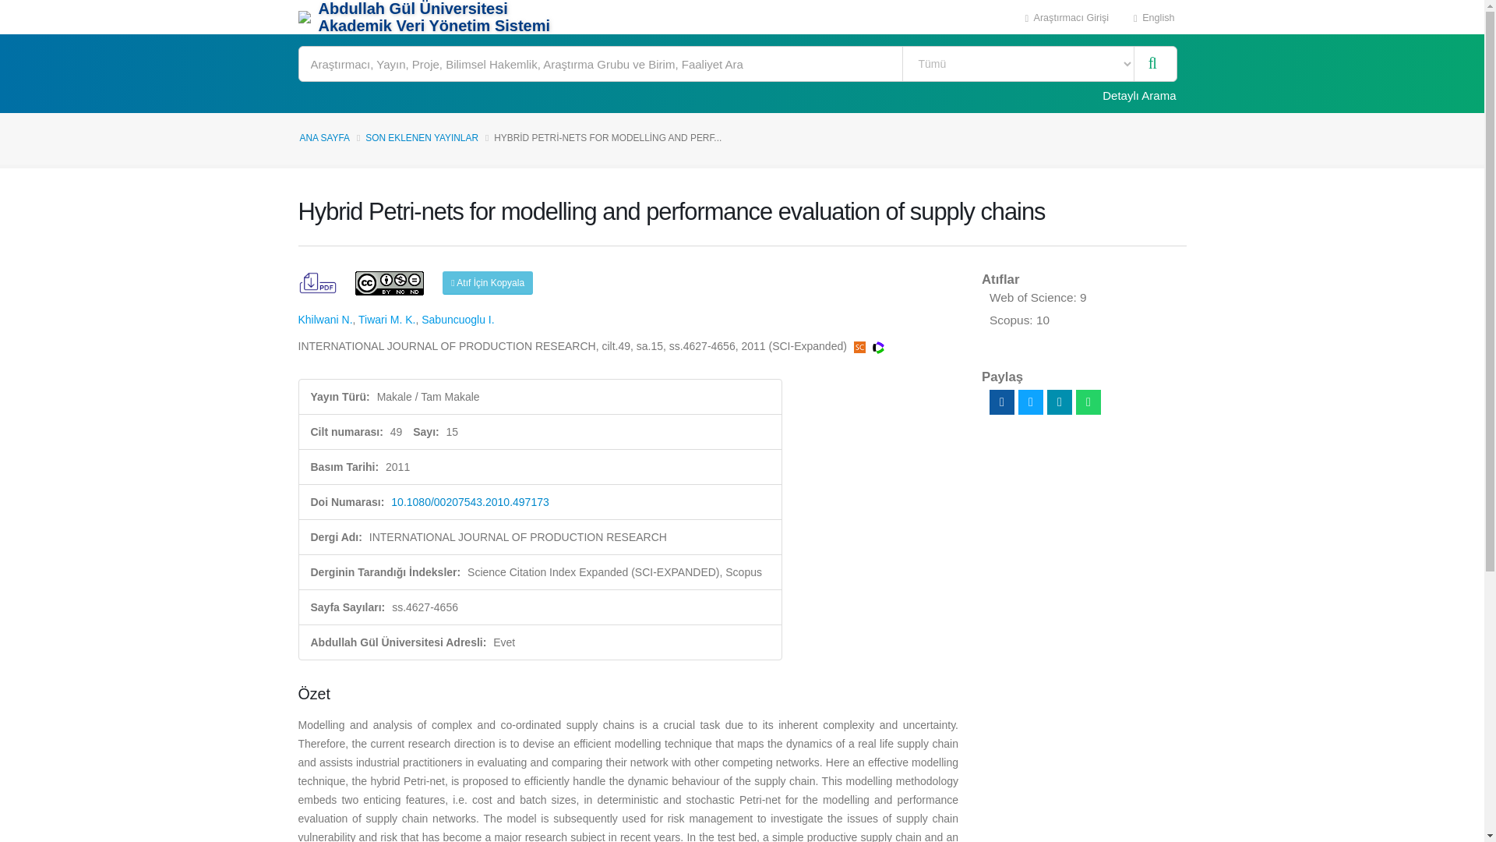 The height and width of the screenshot is (842, 1496). What do you see at coordinates (386, 319) in the screenshot?
I see `Tiwari M. K.` at bounding box center [386, 319].